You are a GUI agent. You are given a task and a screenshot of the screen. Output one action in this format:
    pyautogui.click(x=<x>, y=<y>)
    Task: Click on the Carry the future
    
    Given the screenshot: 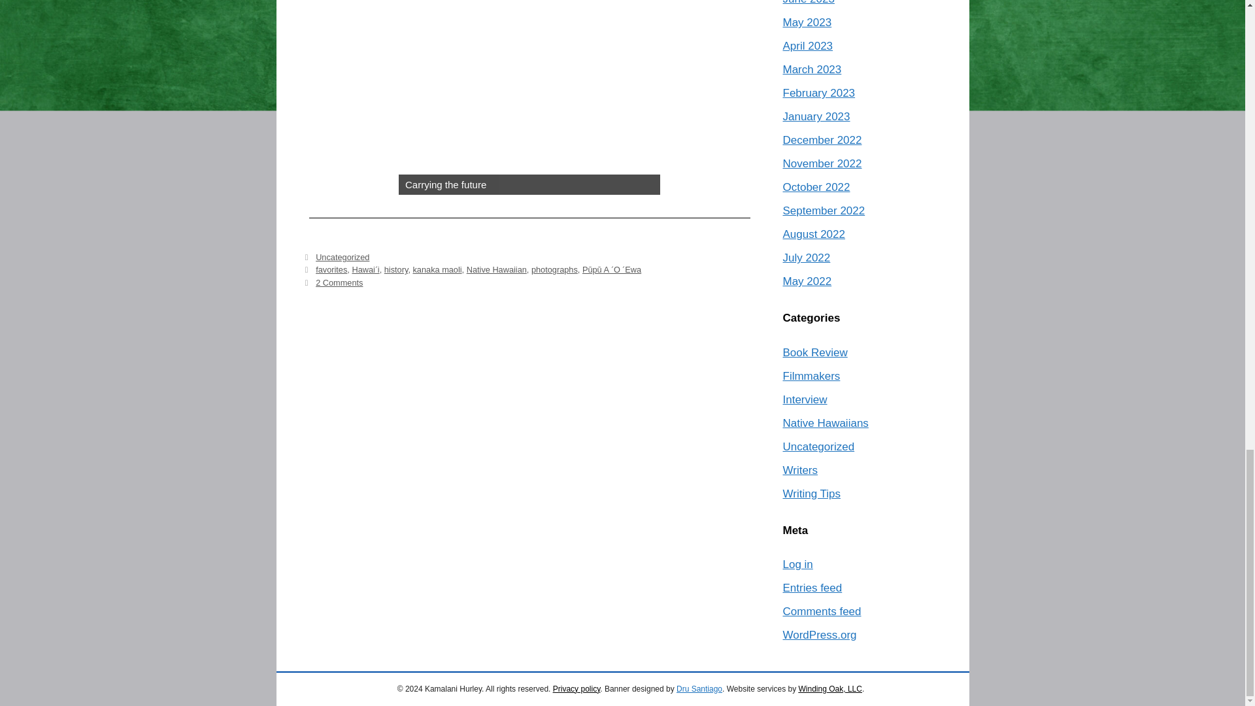 What is the action you would take?
    pyautogui.click(x=529, y=97)
    